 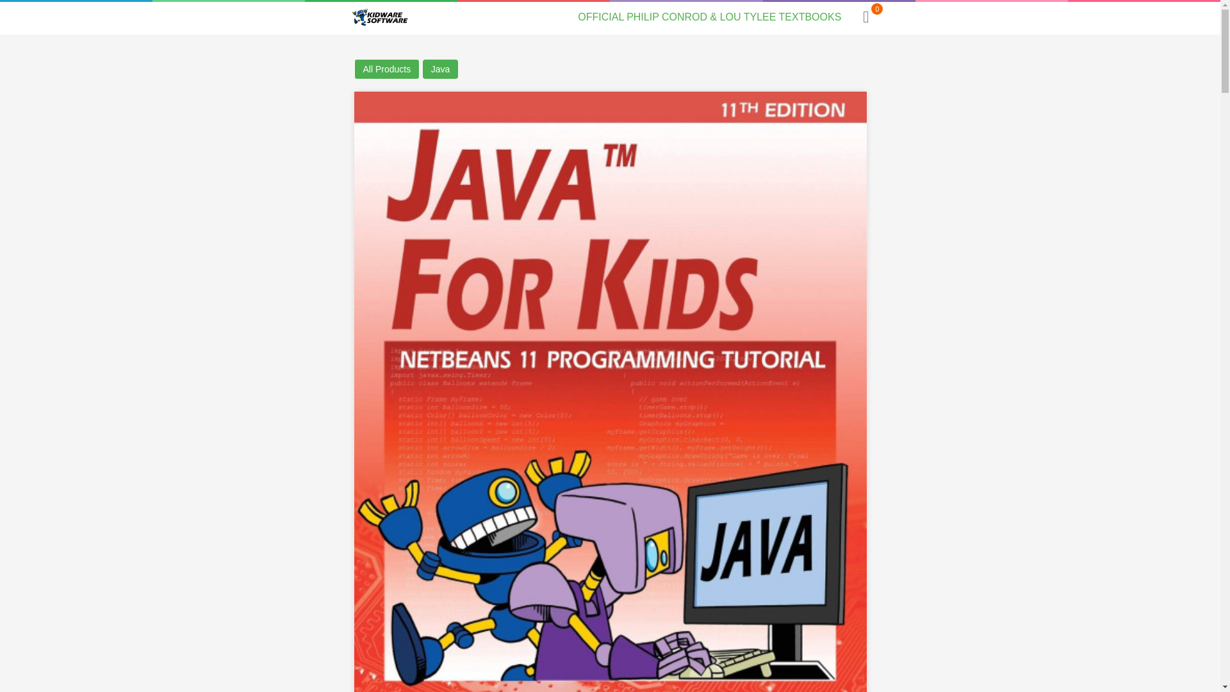 I want to click on All Products, so click(x=386, y=69).